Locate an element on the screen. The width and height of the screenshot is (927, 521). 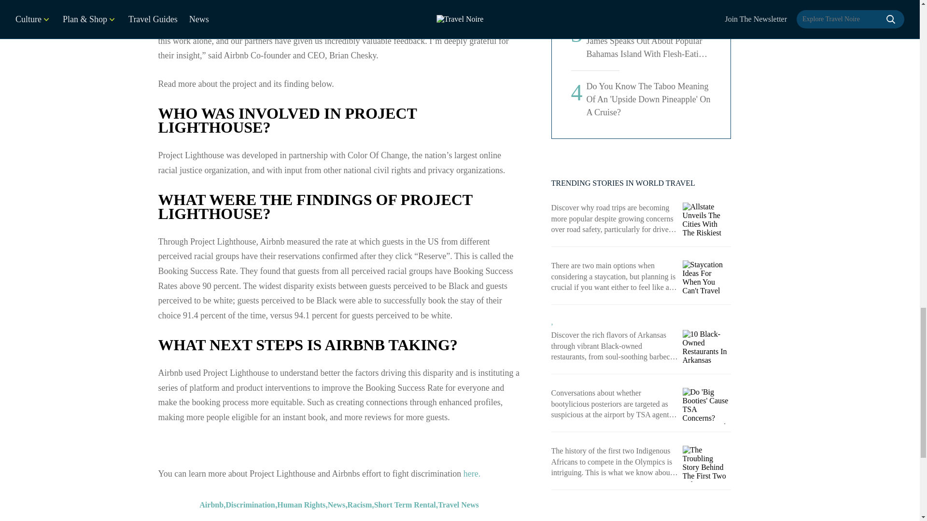
Short Term Rental is located at coordinates (405, 220).